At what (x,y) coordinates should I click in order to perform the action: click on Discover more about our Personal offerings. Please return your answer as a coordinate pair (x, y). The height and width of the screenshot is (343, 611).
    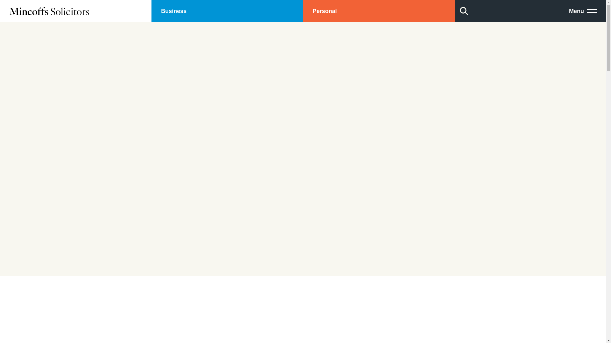
    Looking at the image, I should click on (379, 11).